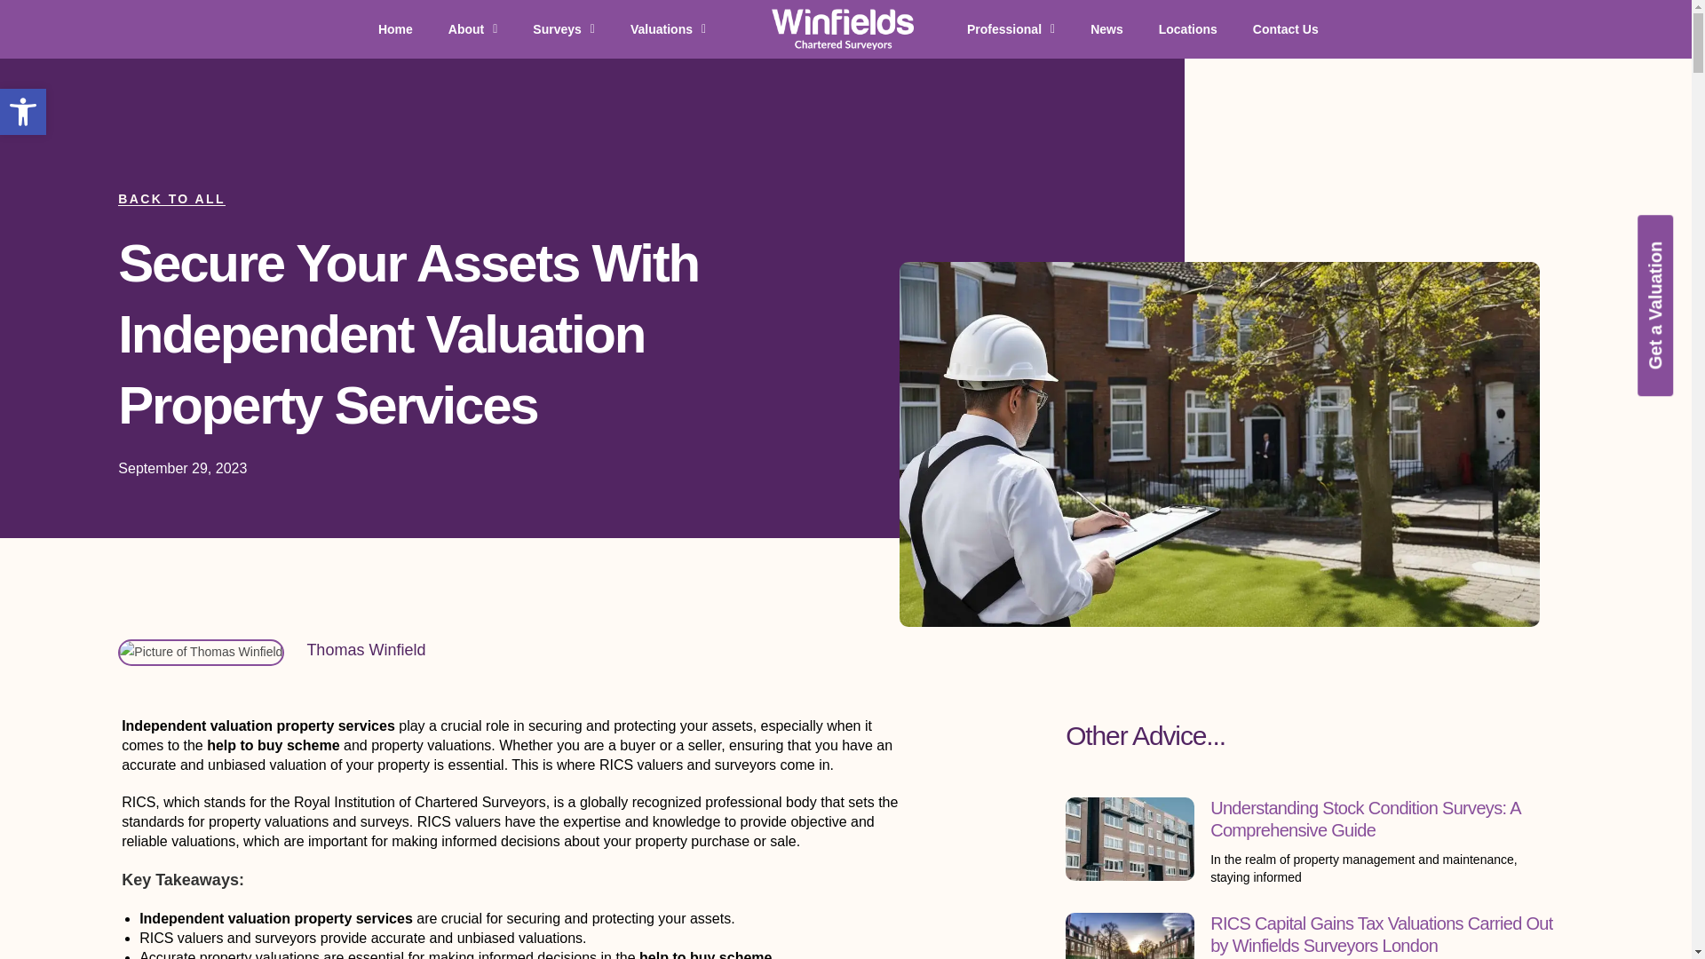  Describe the element at coordinates (23, 112) in the screenshot. I see `Accessibility Tools` at that location.